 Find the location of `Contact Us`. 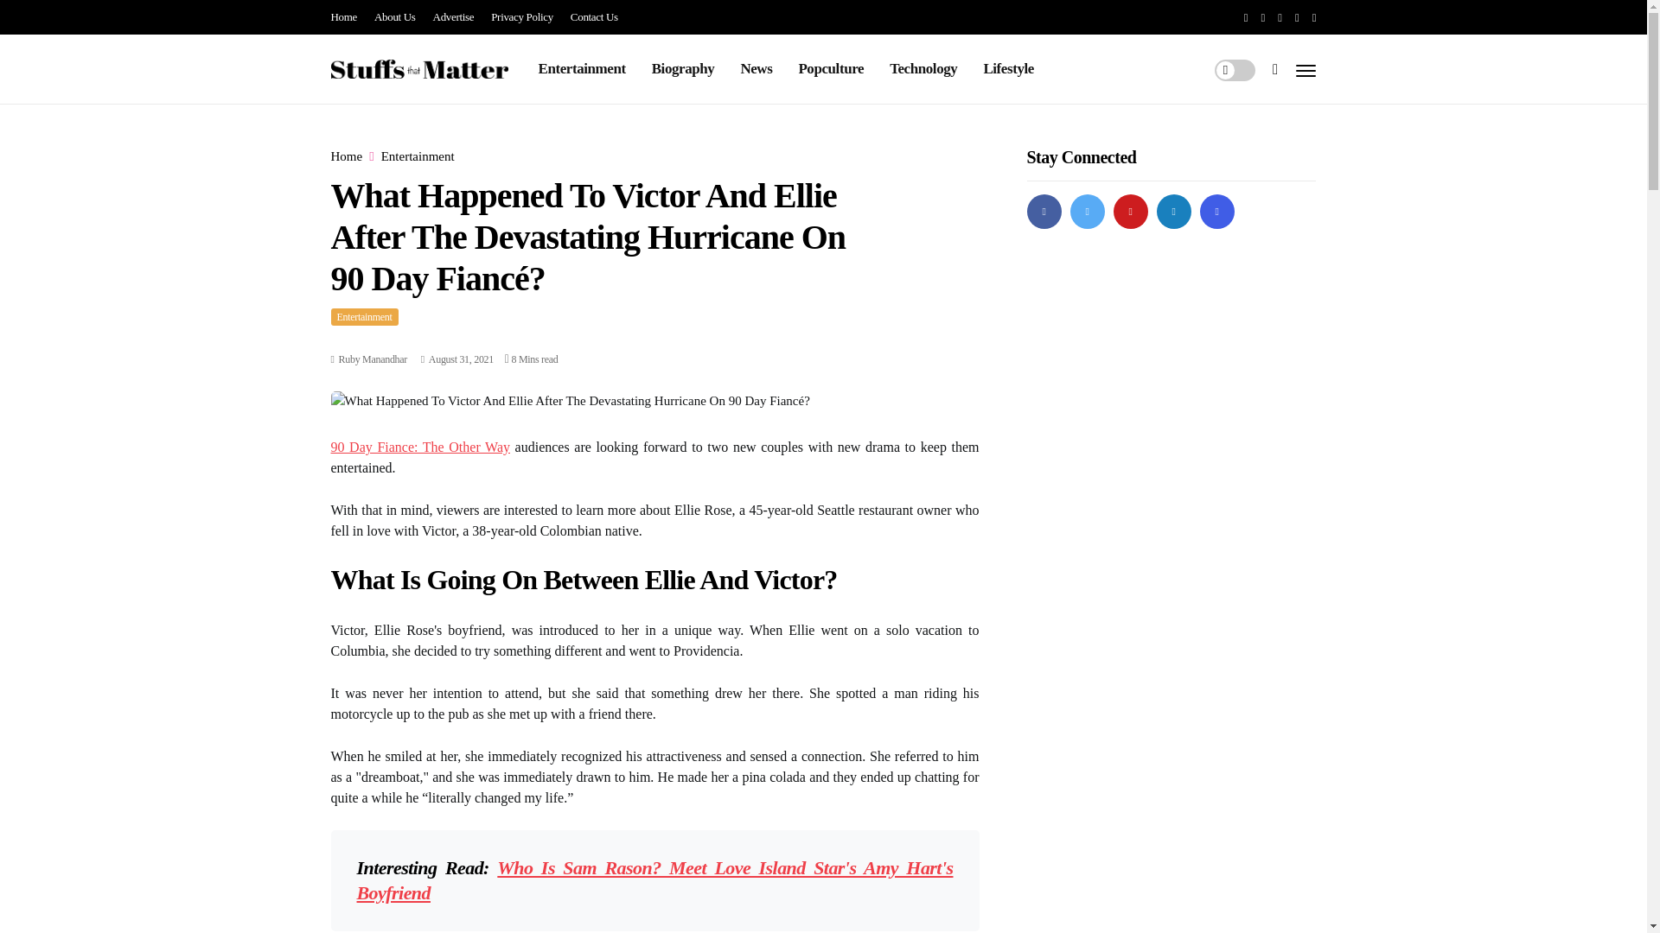

Contact Us is located at coordinates (594, 17).